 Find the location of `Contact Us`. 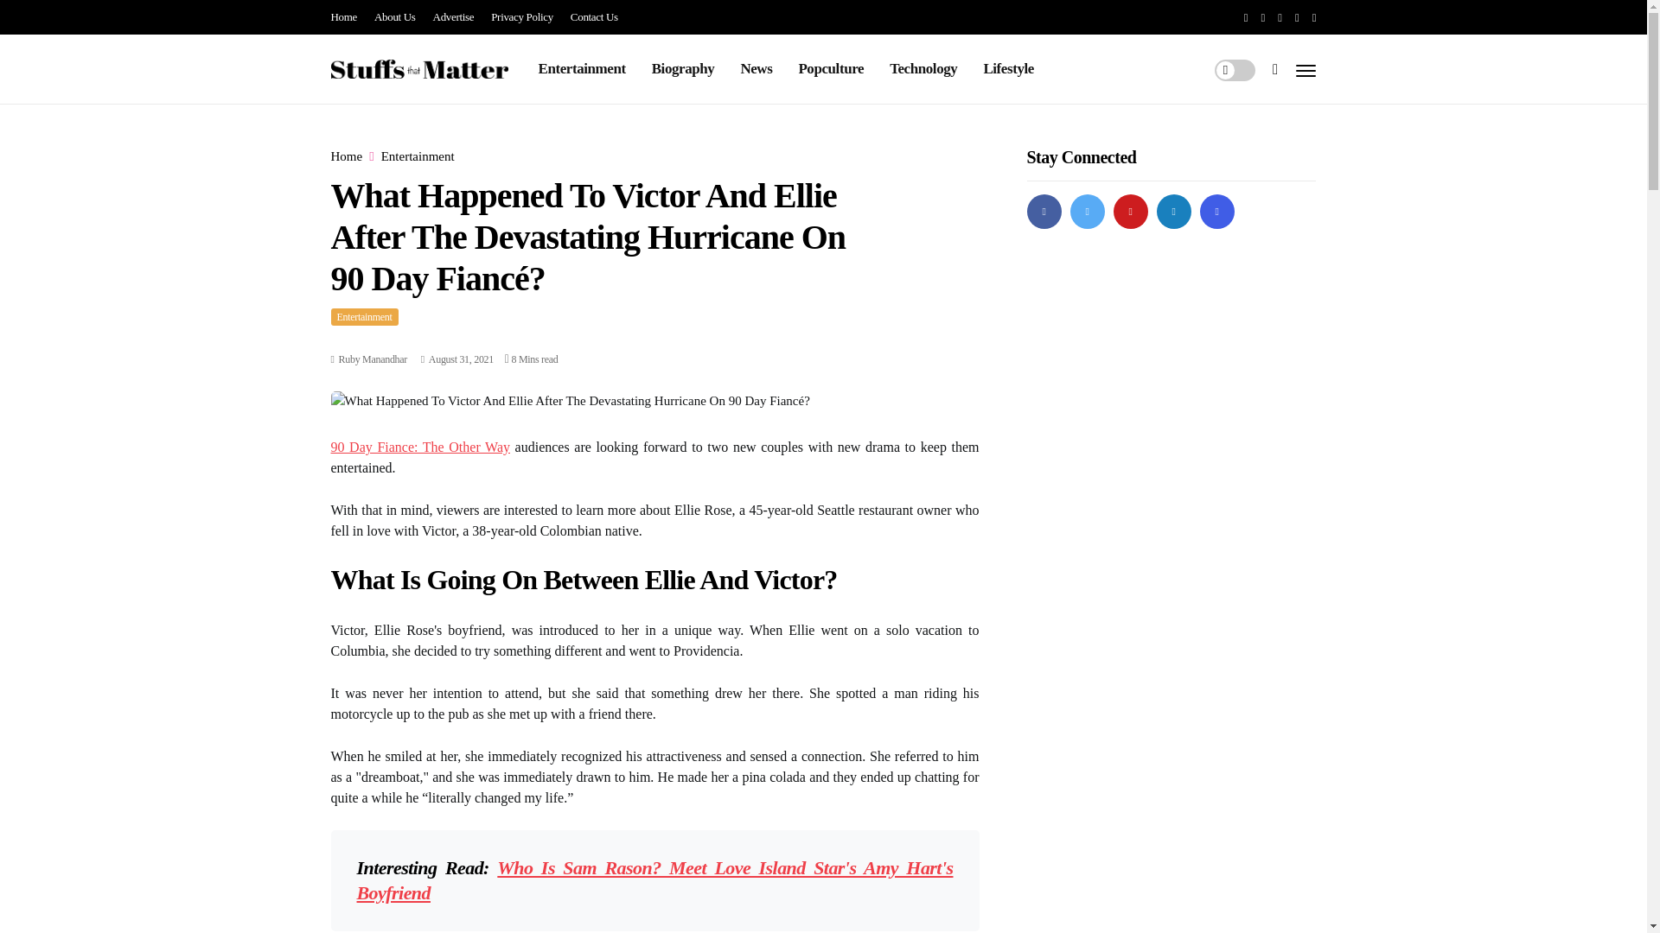

Contact Us is located at coordinates (594, 17).